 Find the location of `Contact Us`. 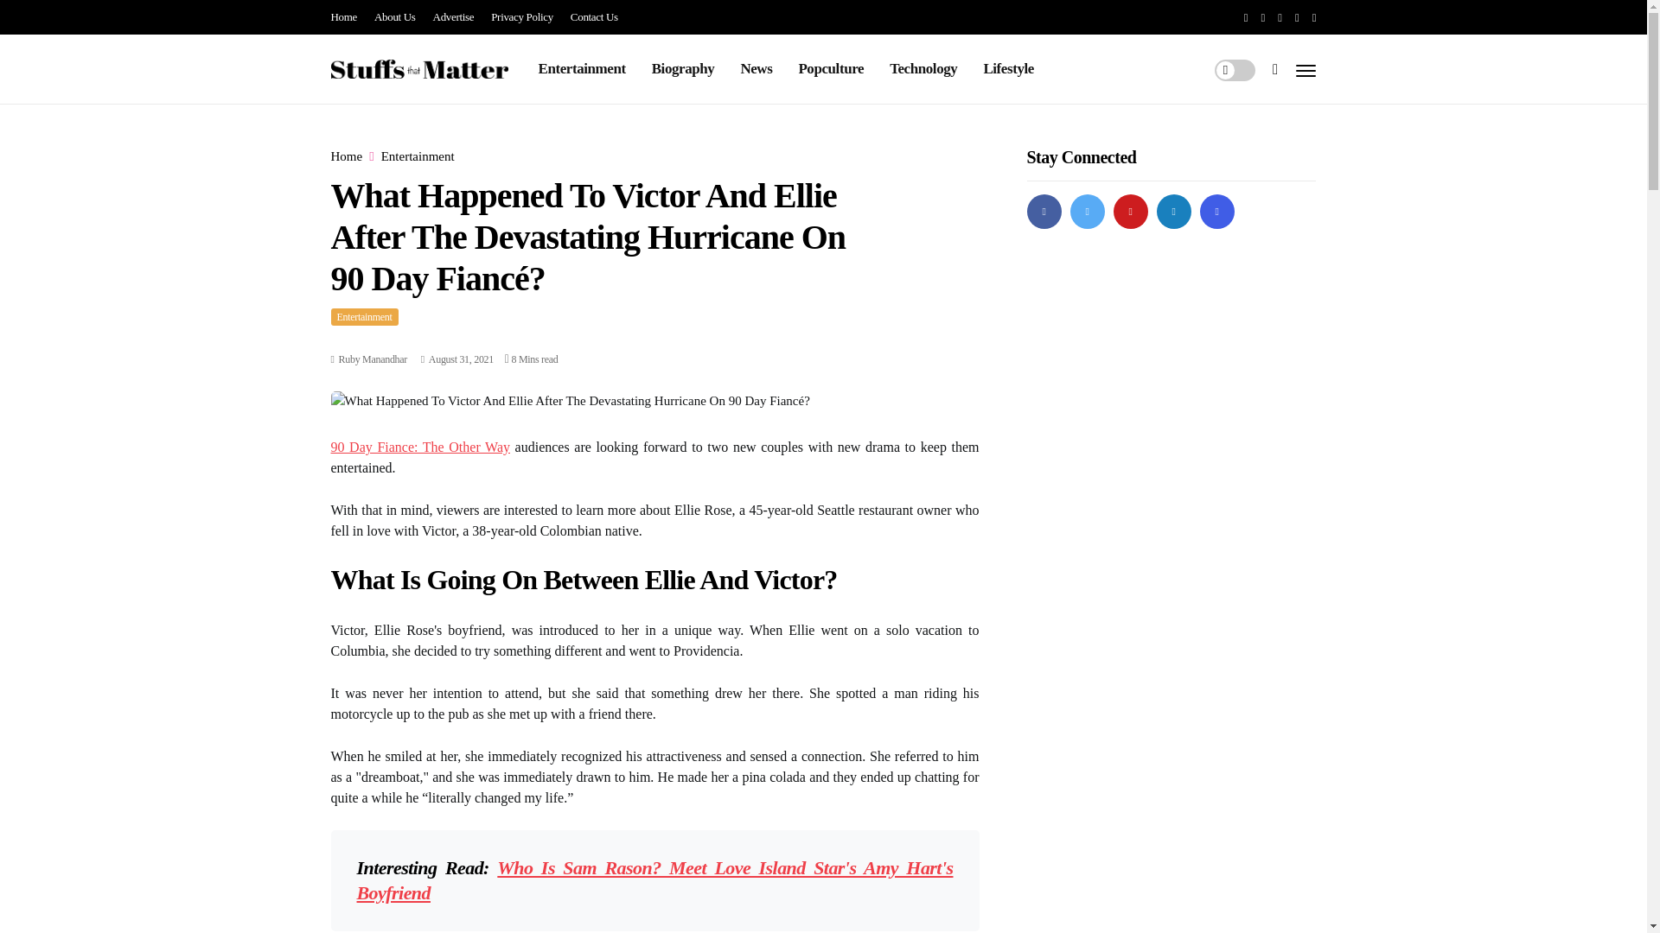

Contact Us is located at coordinates (594, 17).